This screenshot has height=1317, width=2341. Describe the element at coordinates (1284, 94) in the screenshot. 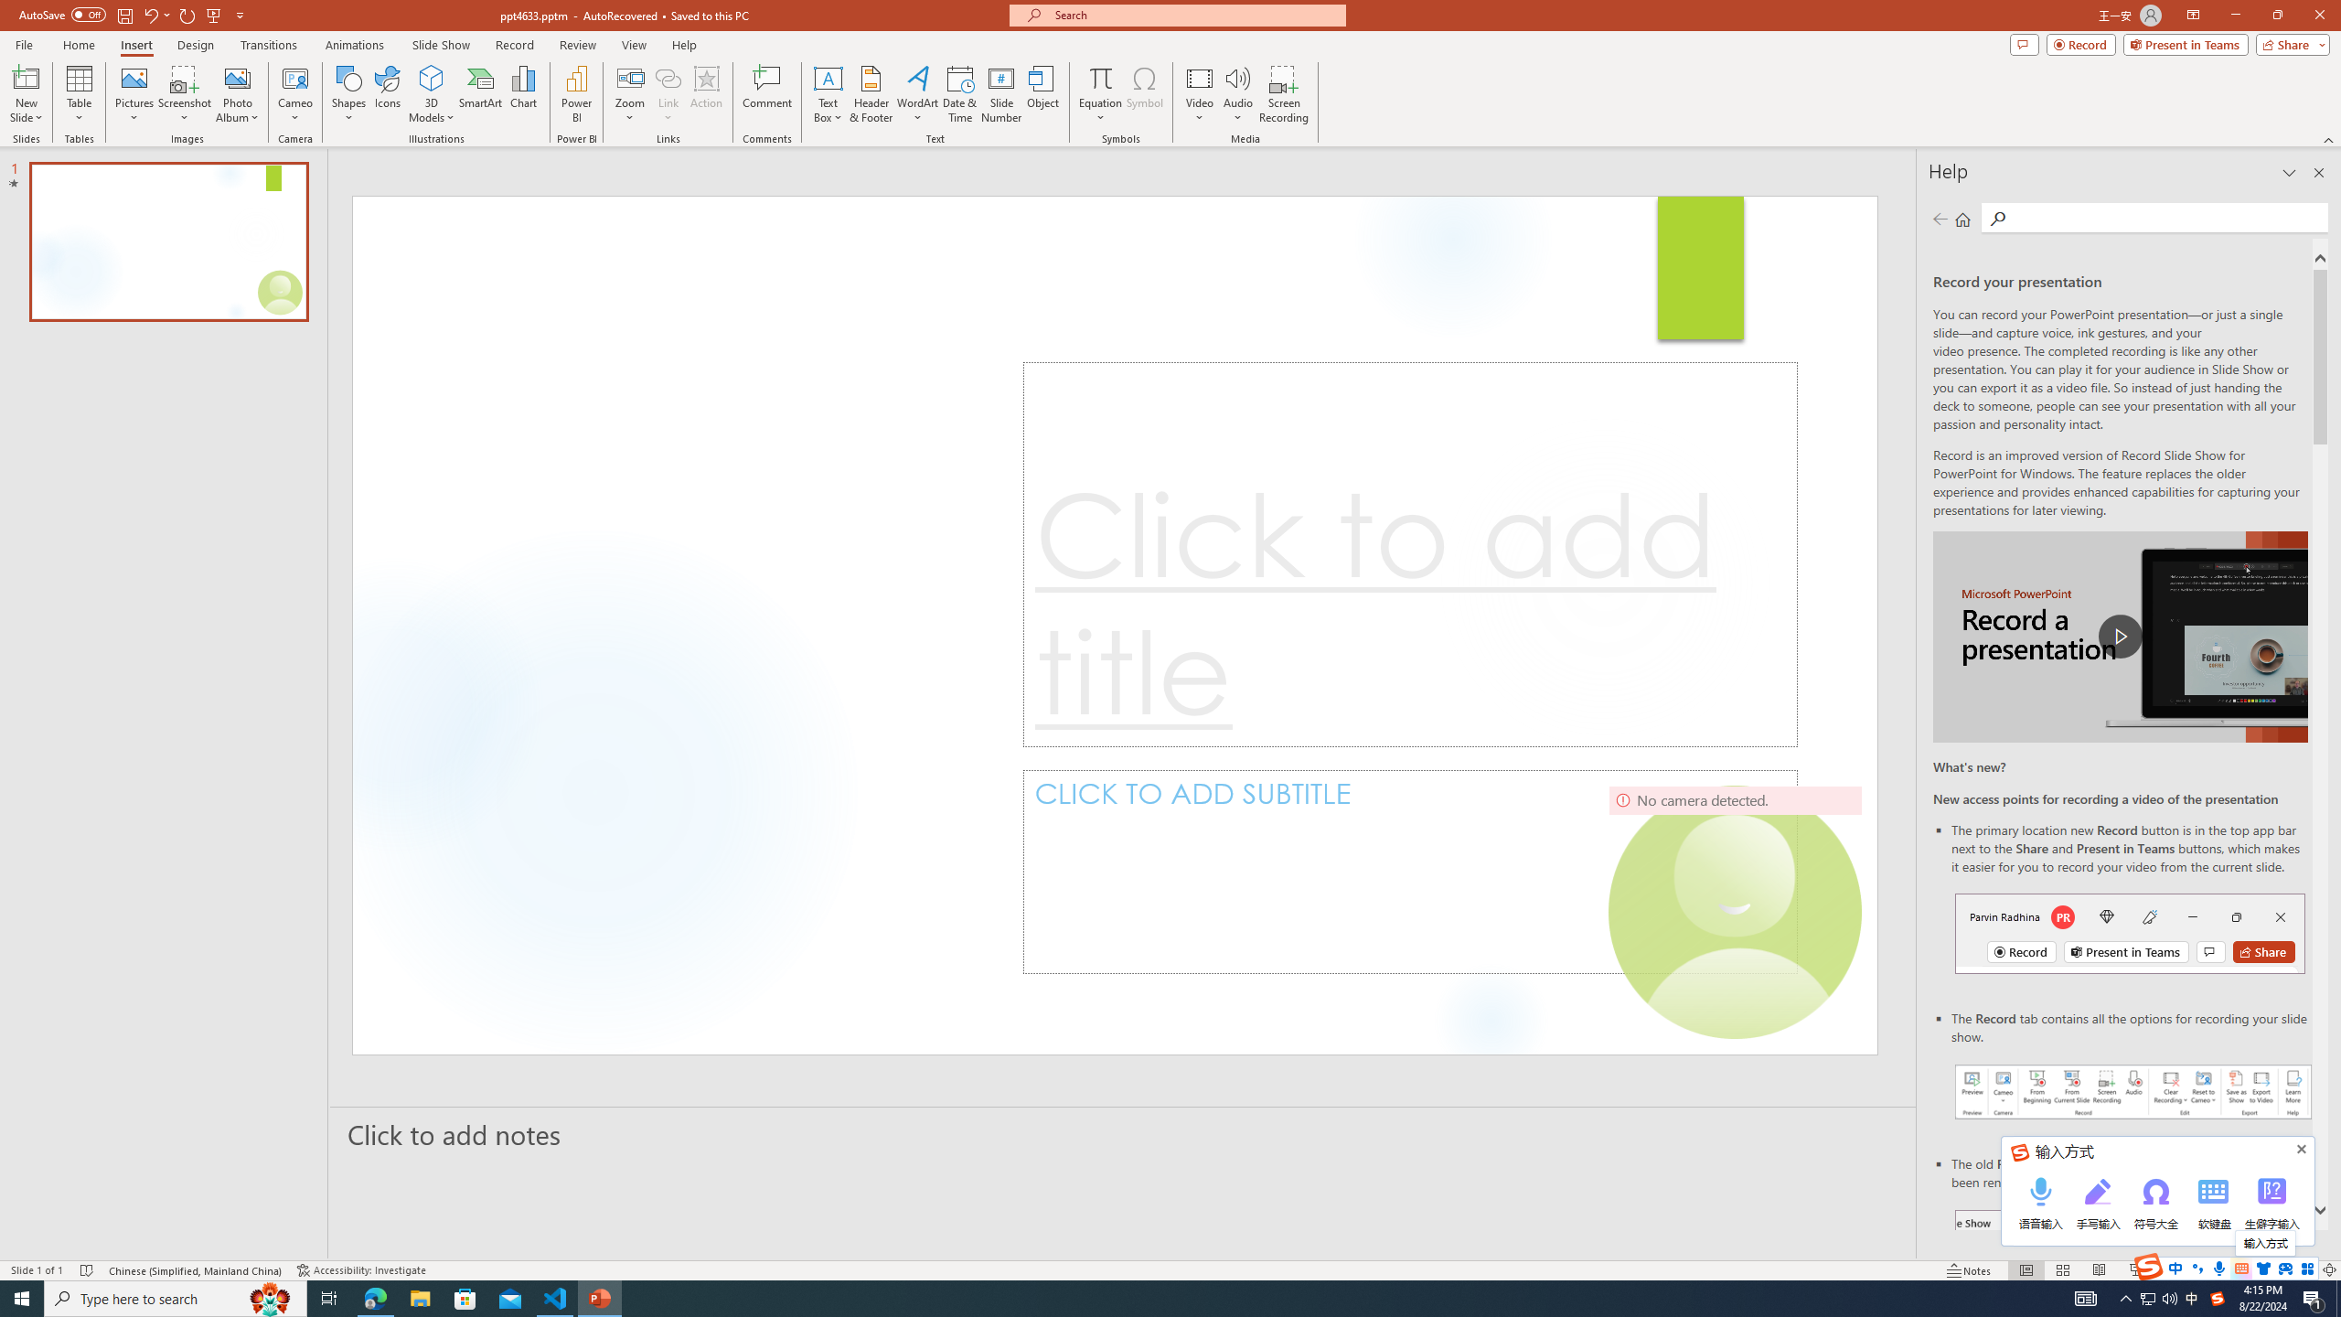

I see `Screen Recording...` at that location.